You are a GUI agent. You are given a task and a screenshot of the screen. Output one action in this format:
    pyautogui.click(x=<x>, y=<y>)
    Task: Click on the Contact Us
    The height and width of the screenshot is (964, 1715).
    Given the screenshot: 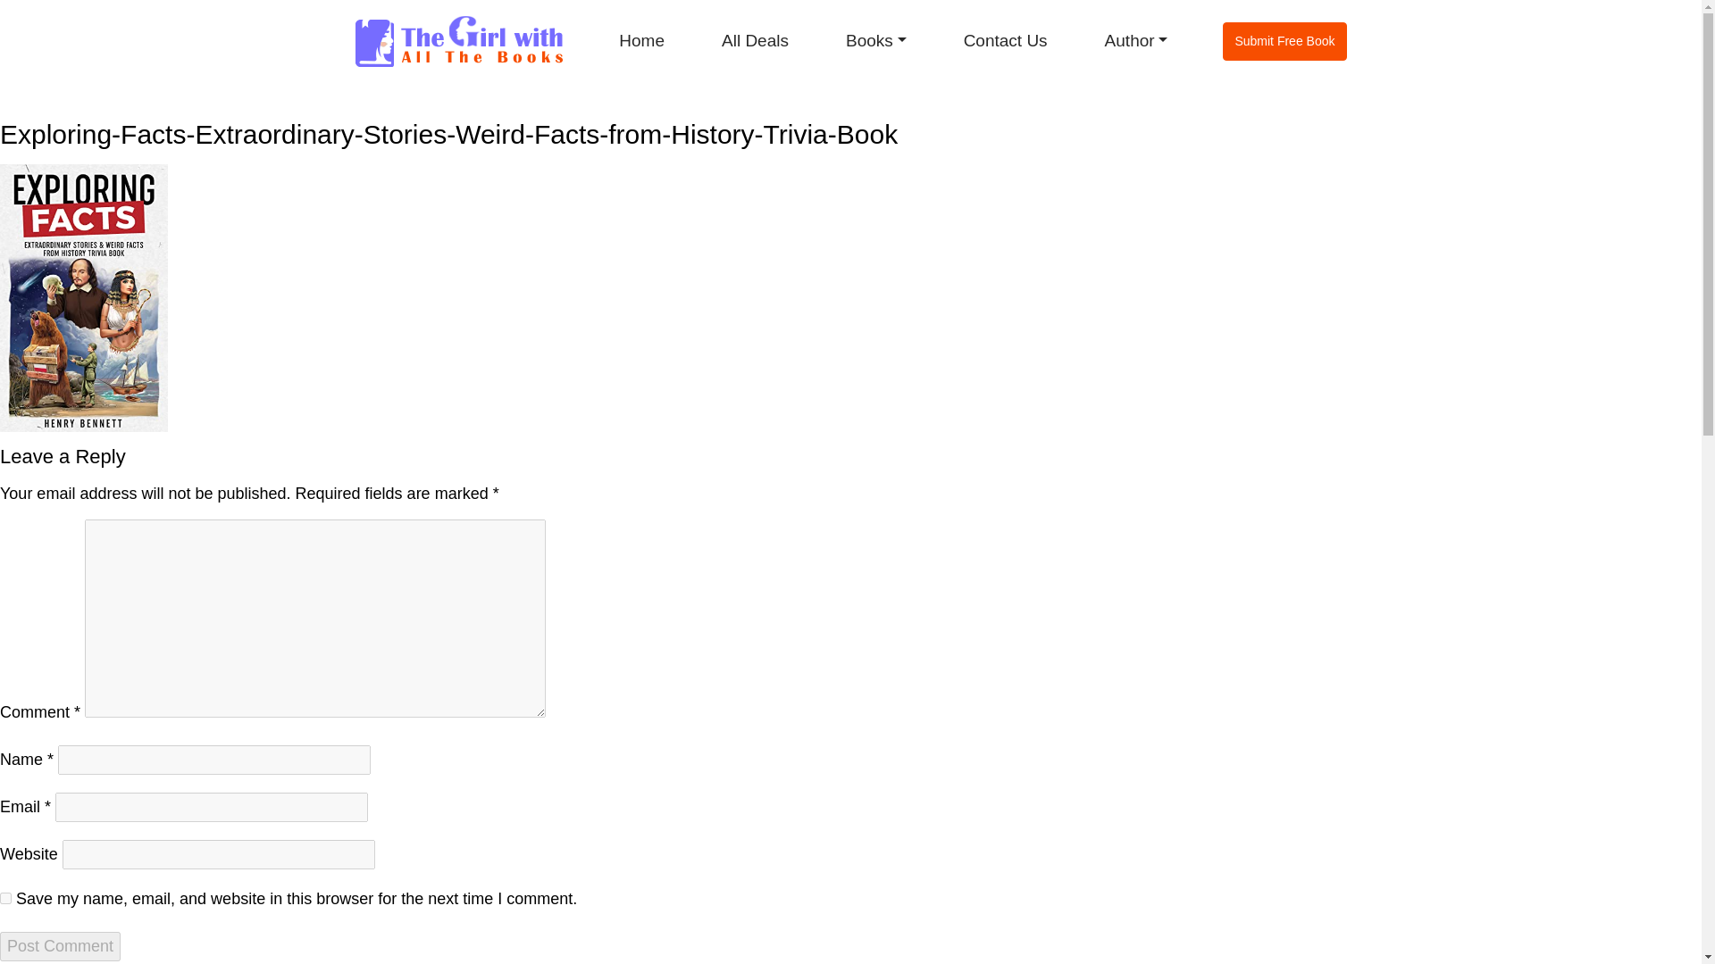 What is the action you would take?
    pyautogui.click(x=1005, y=41)
    